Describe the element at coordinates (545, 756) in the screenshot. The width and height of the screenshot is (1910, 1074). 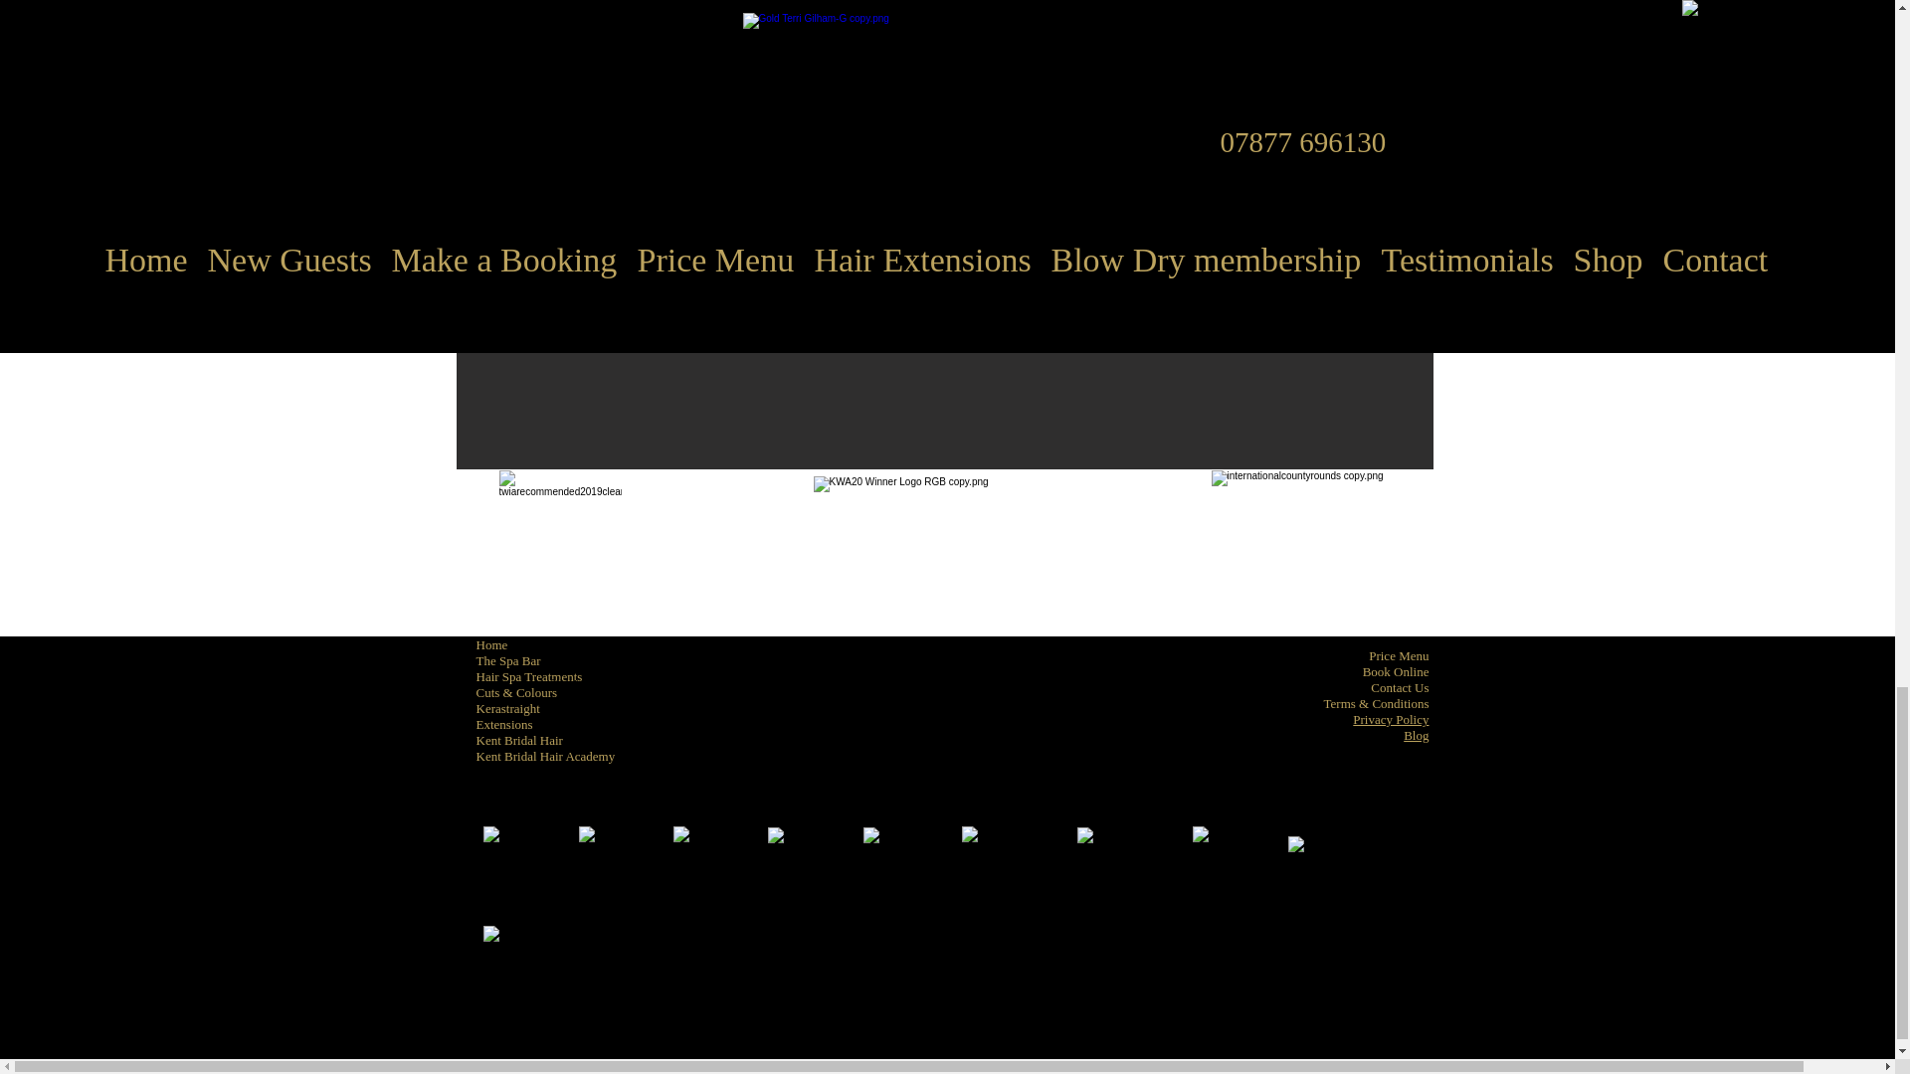
I see `Kent Bridal Hair Academy` at that location.